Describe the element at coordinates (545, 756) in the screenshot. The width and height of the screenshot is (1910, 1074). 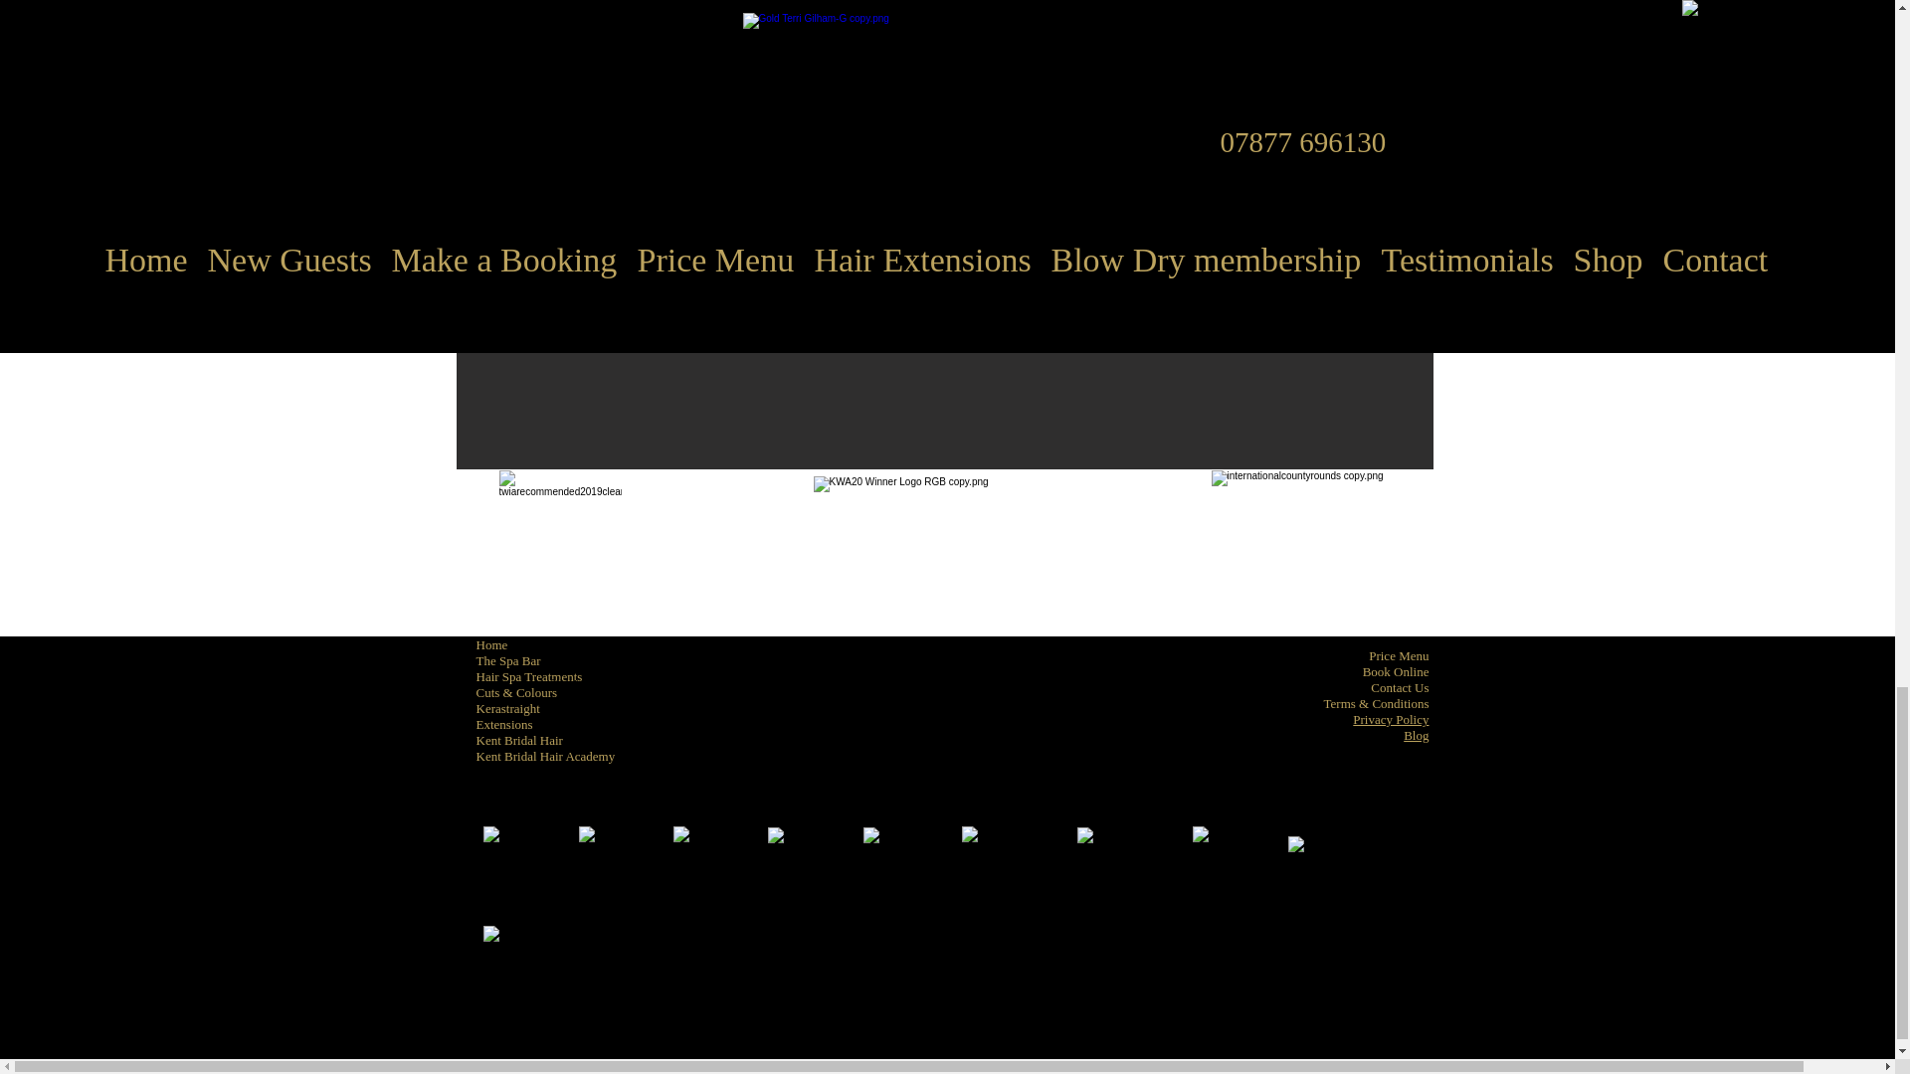
I see `Kent Bridal Hair Academy` at that location.